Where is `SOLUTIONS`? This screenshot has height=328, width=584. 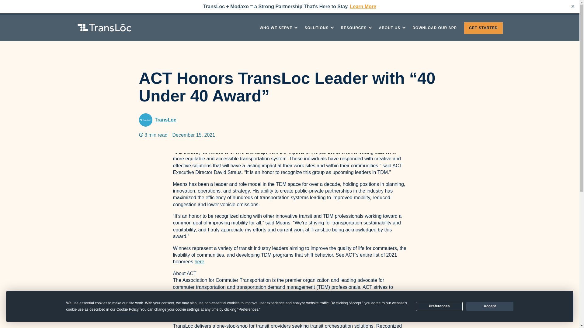 SOLUTIONS is located at coordinates (319, 28).